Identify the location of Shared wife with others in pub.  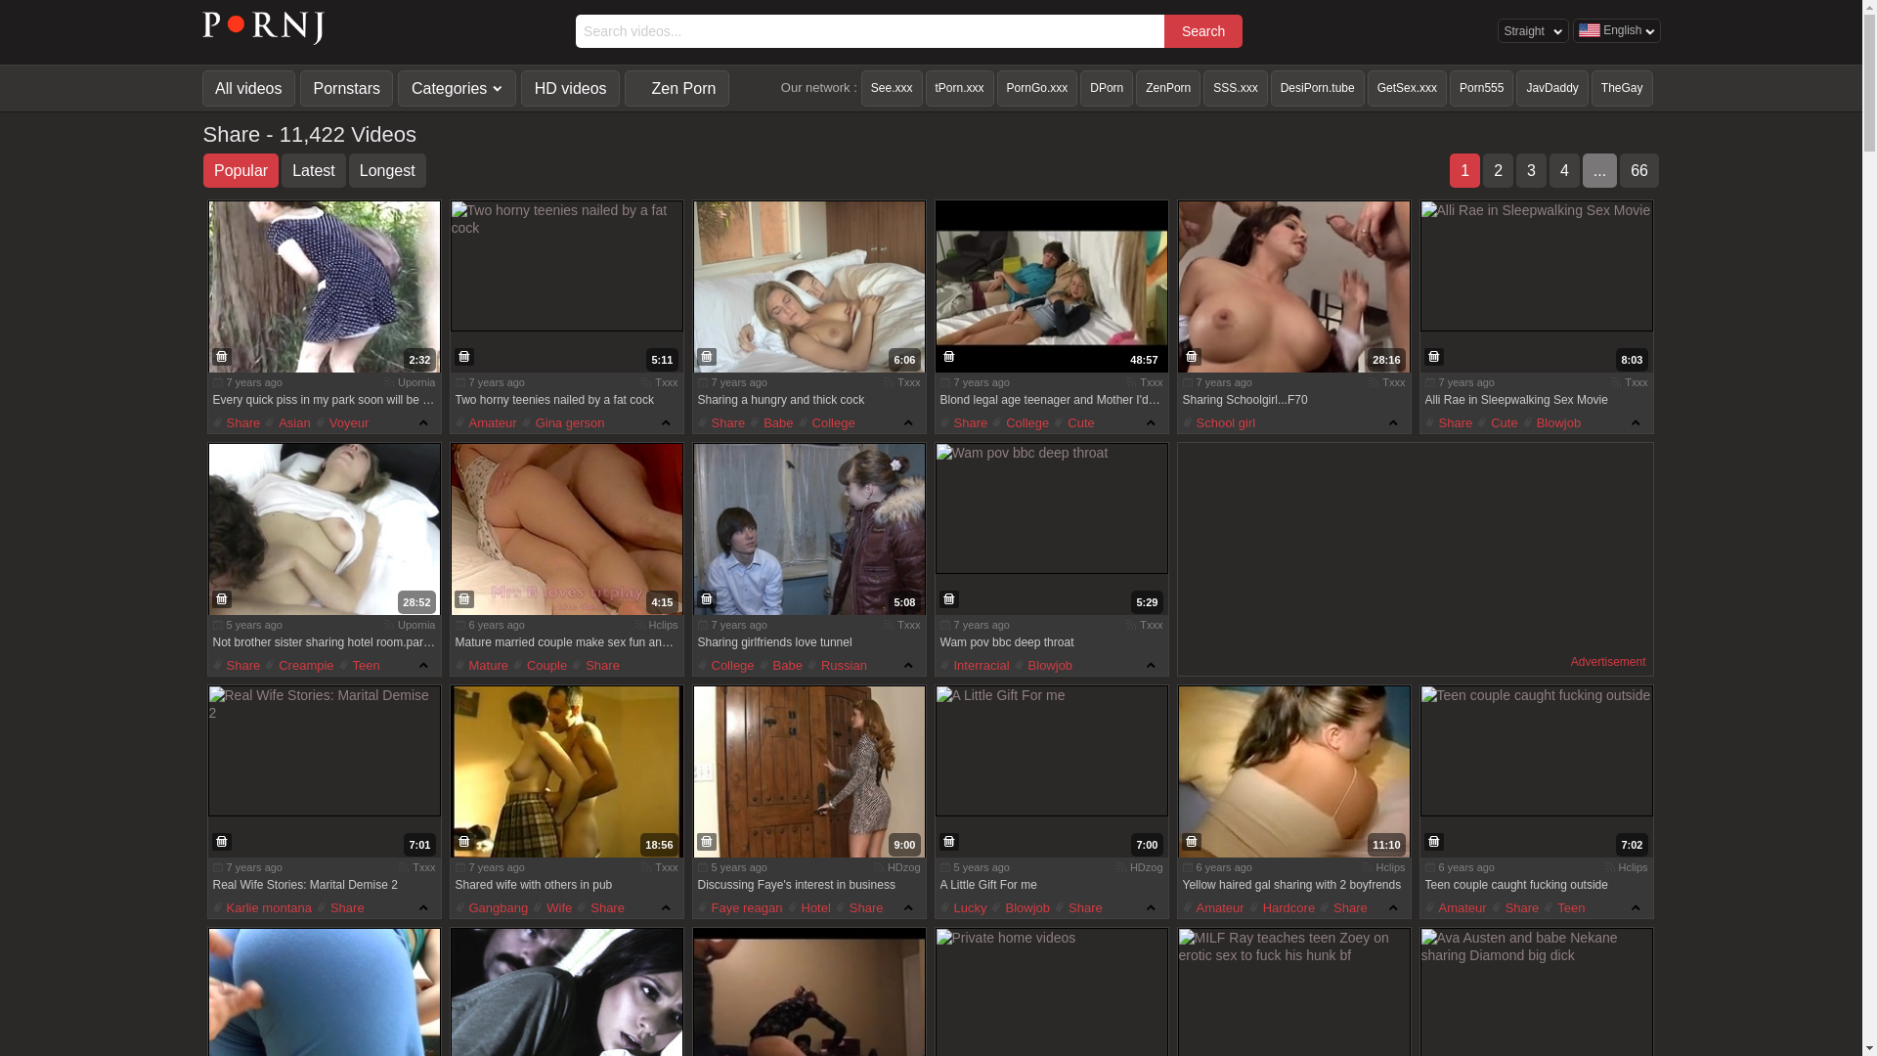
(566, 772).